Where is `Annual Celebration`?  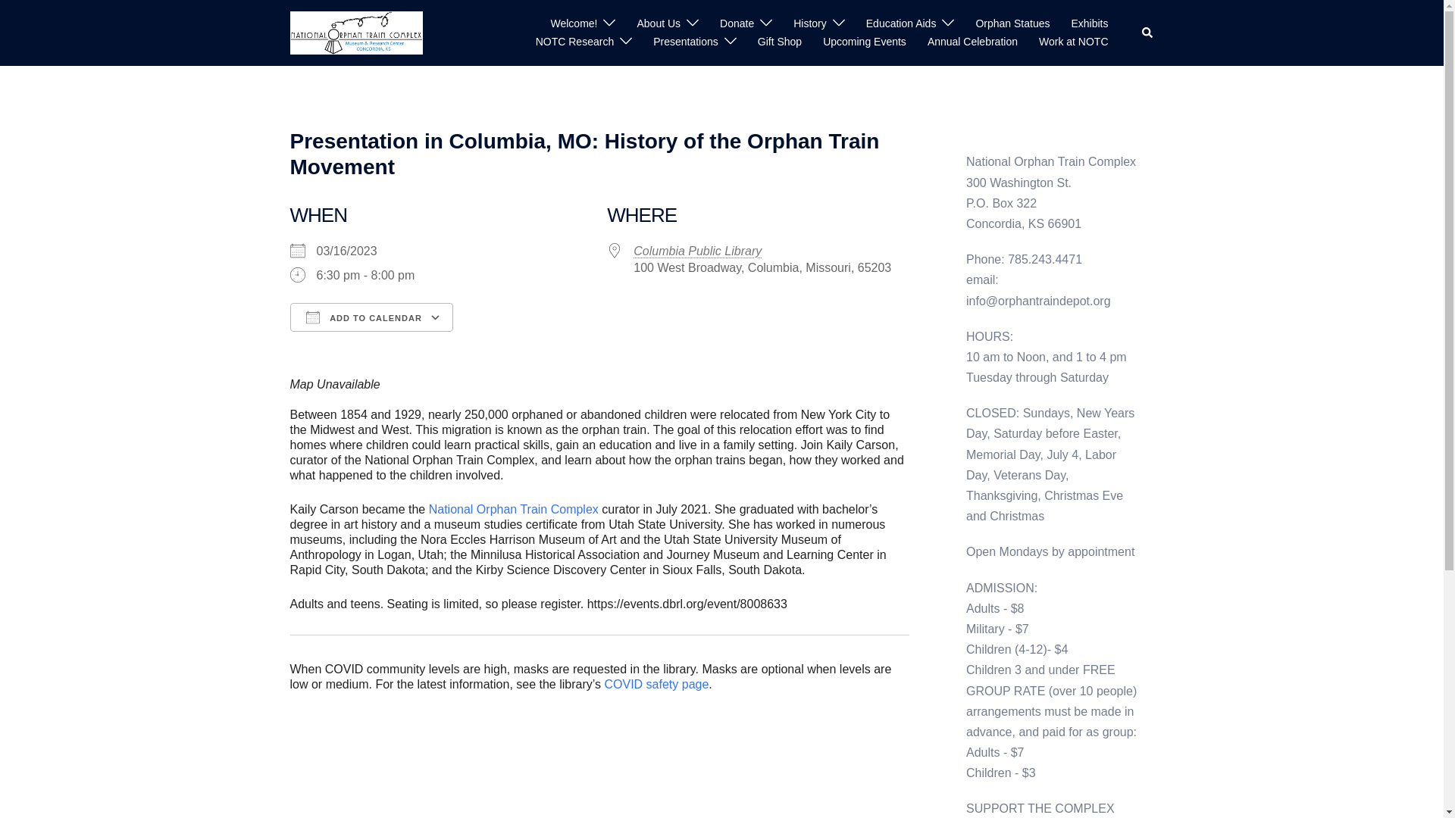 Annual Celebration is located at coordinates (972, 42).